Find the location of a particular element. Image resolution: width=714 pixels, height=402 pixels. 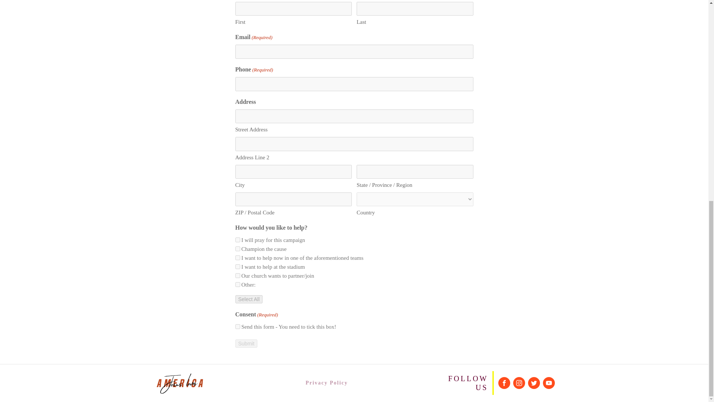

Submit is located at coordinates (246, 343).